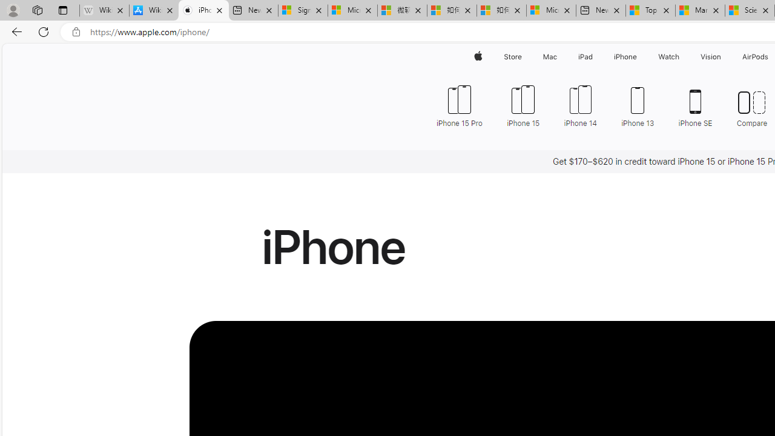 This screenshot has width=775, height=436. What do you see at coordinates (203, 11) in the screenshot?
I see `iPhone - Apple` at bounding box center [203, 11].